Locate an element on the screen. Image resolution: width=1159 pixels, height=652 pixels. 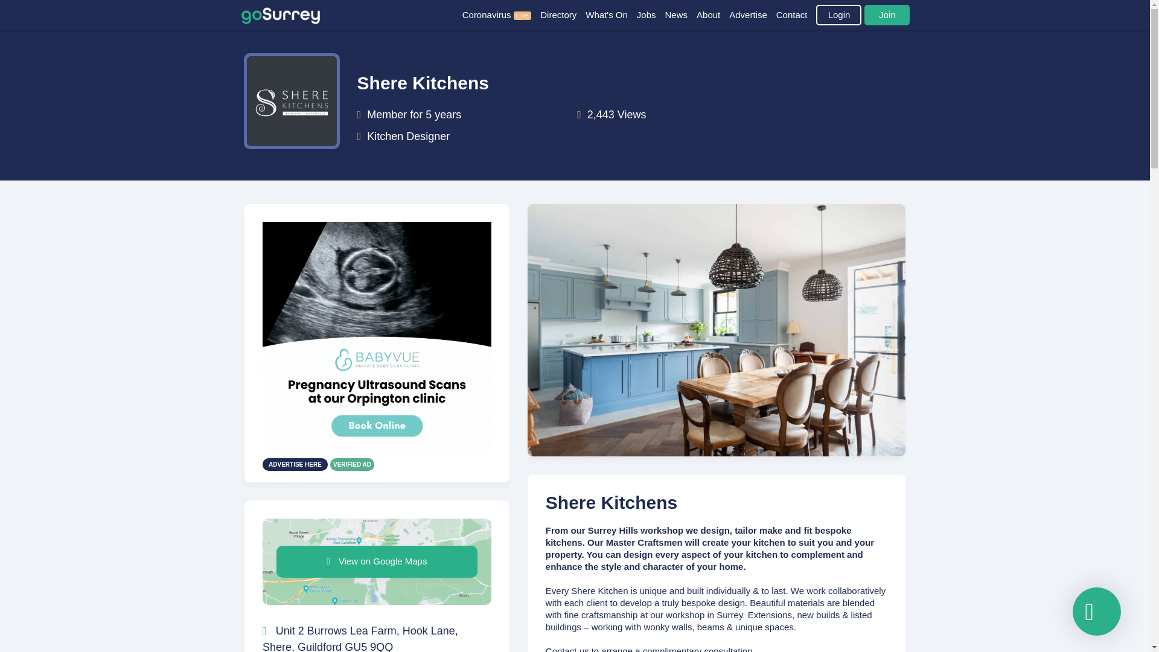
About is located at coordinates (712, 14).